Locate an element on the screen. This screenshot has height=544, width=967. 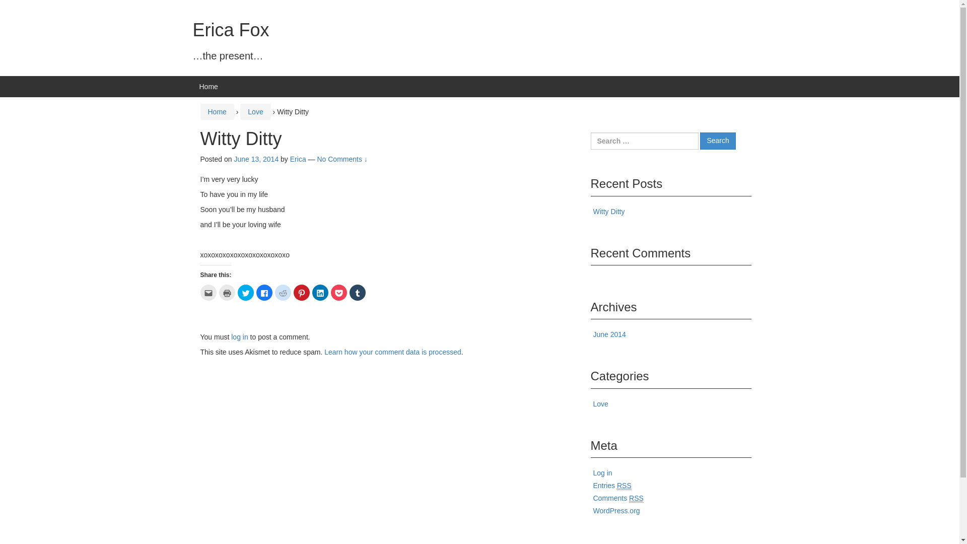
Erica is located at coordinates (298, 159).